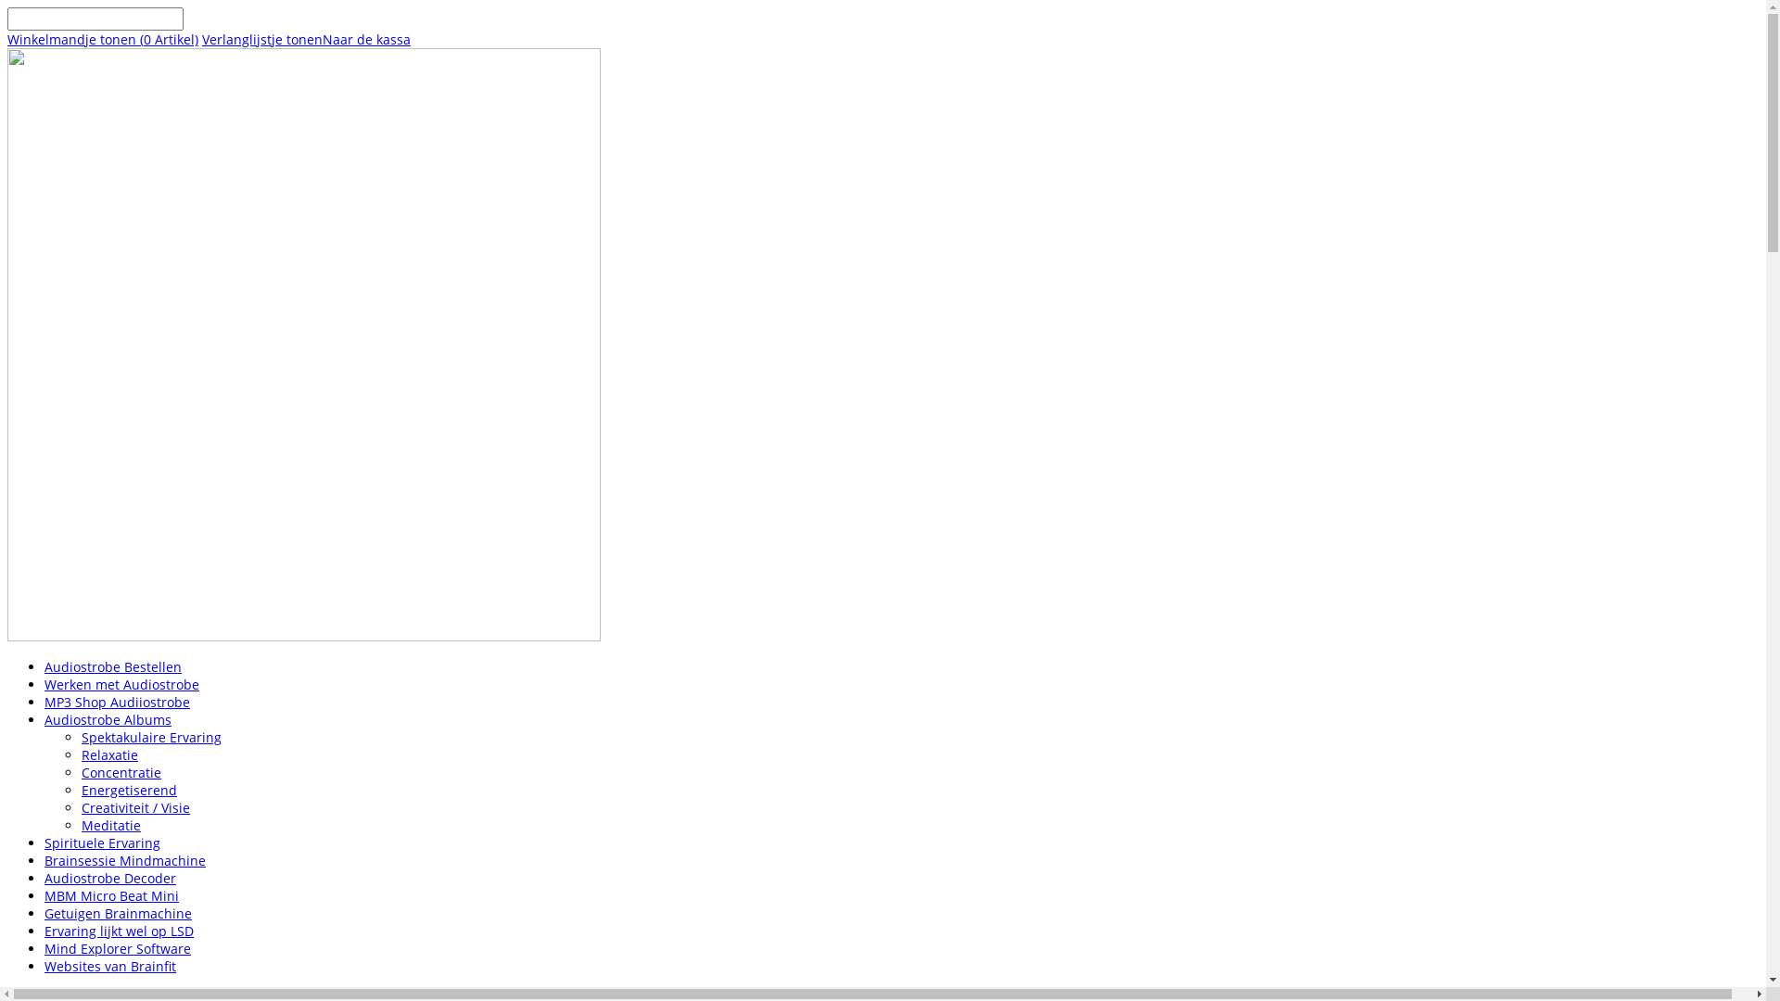  What do you see at coordinates (367, 39) in the screenshot?
I see `Naar de kassa` at bounding box center [367, 39].